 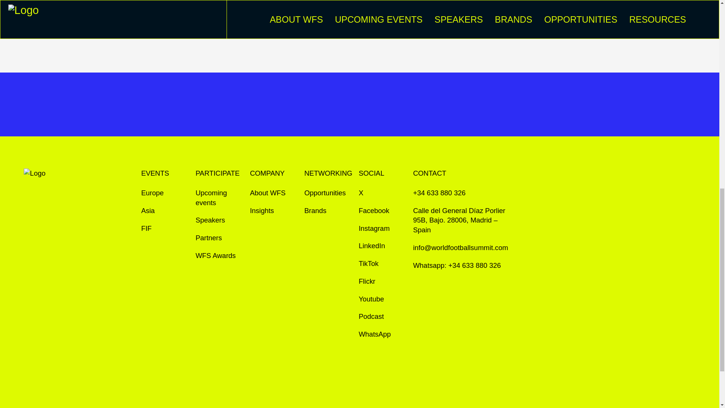 What do you see at coordinates (262, 211) in the screenshot?
I see `Insights` at bounding box center [262, 211].